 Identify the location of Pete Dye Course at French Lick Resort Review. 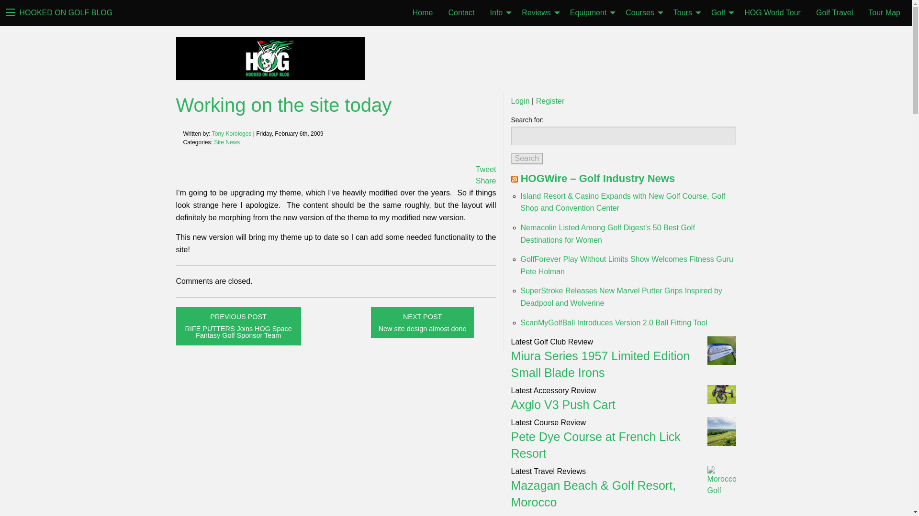
(595, 445).